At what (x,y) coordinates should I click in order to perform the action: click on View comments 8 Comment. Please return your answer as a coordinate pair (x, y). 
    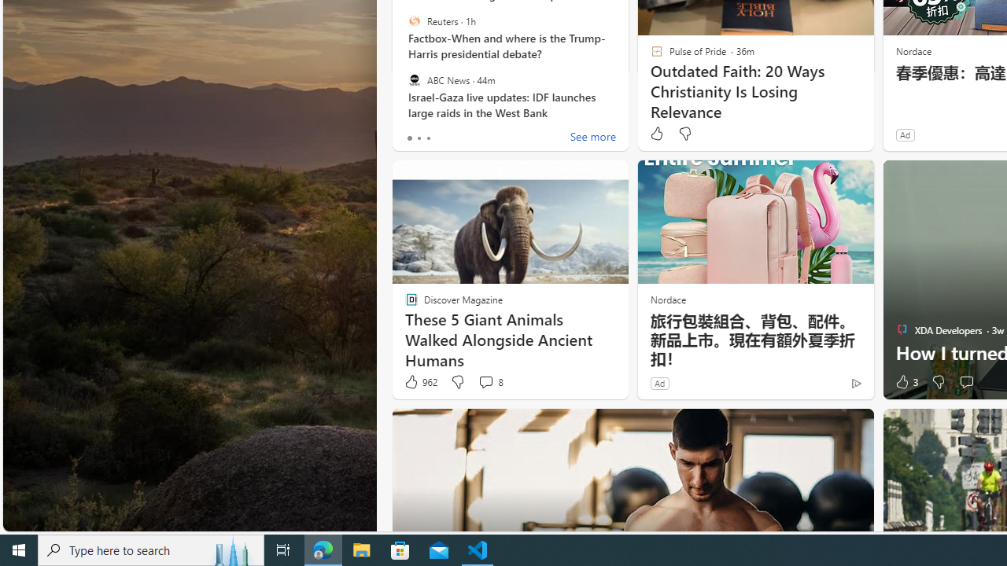
    Looking at the image, I should click on (485, 382).